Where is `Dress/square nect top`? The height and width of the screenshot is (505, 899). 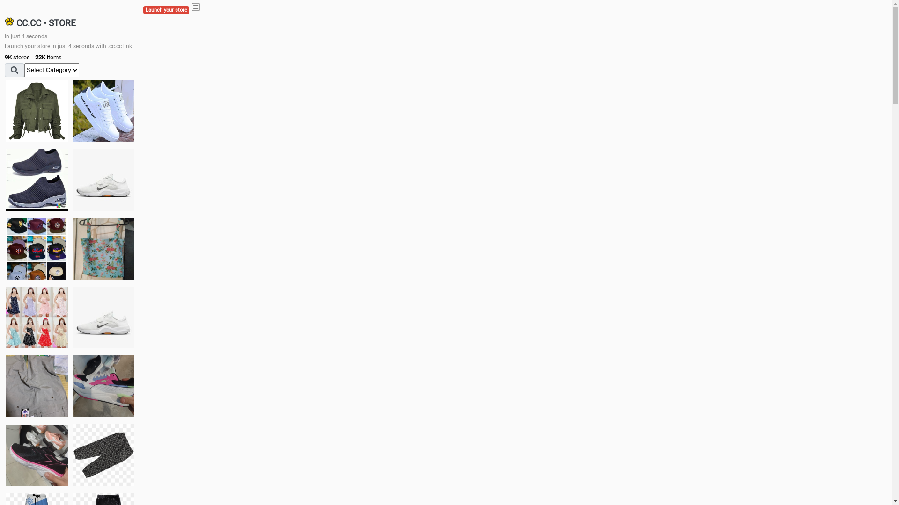
Dress/square nect top is located at coordinates (37, 317).